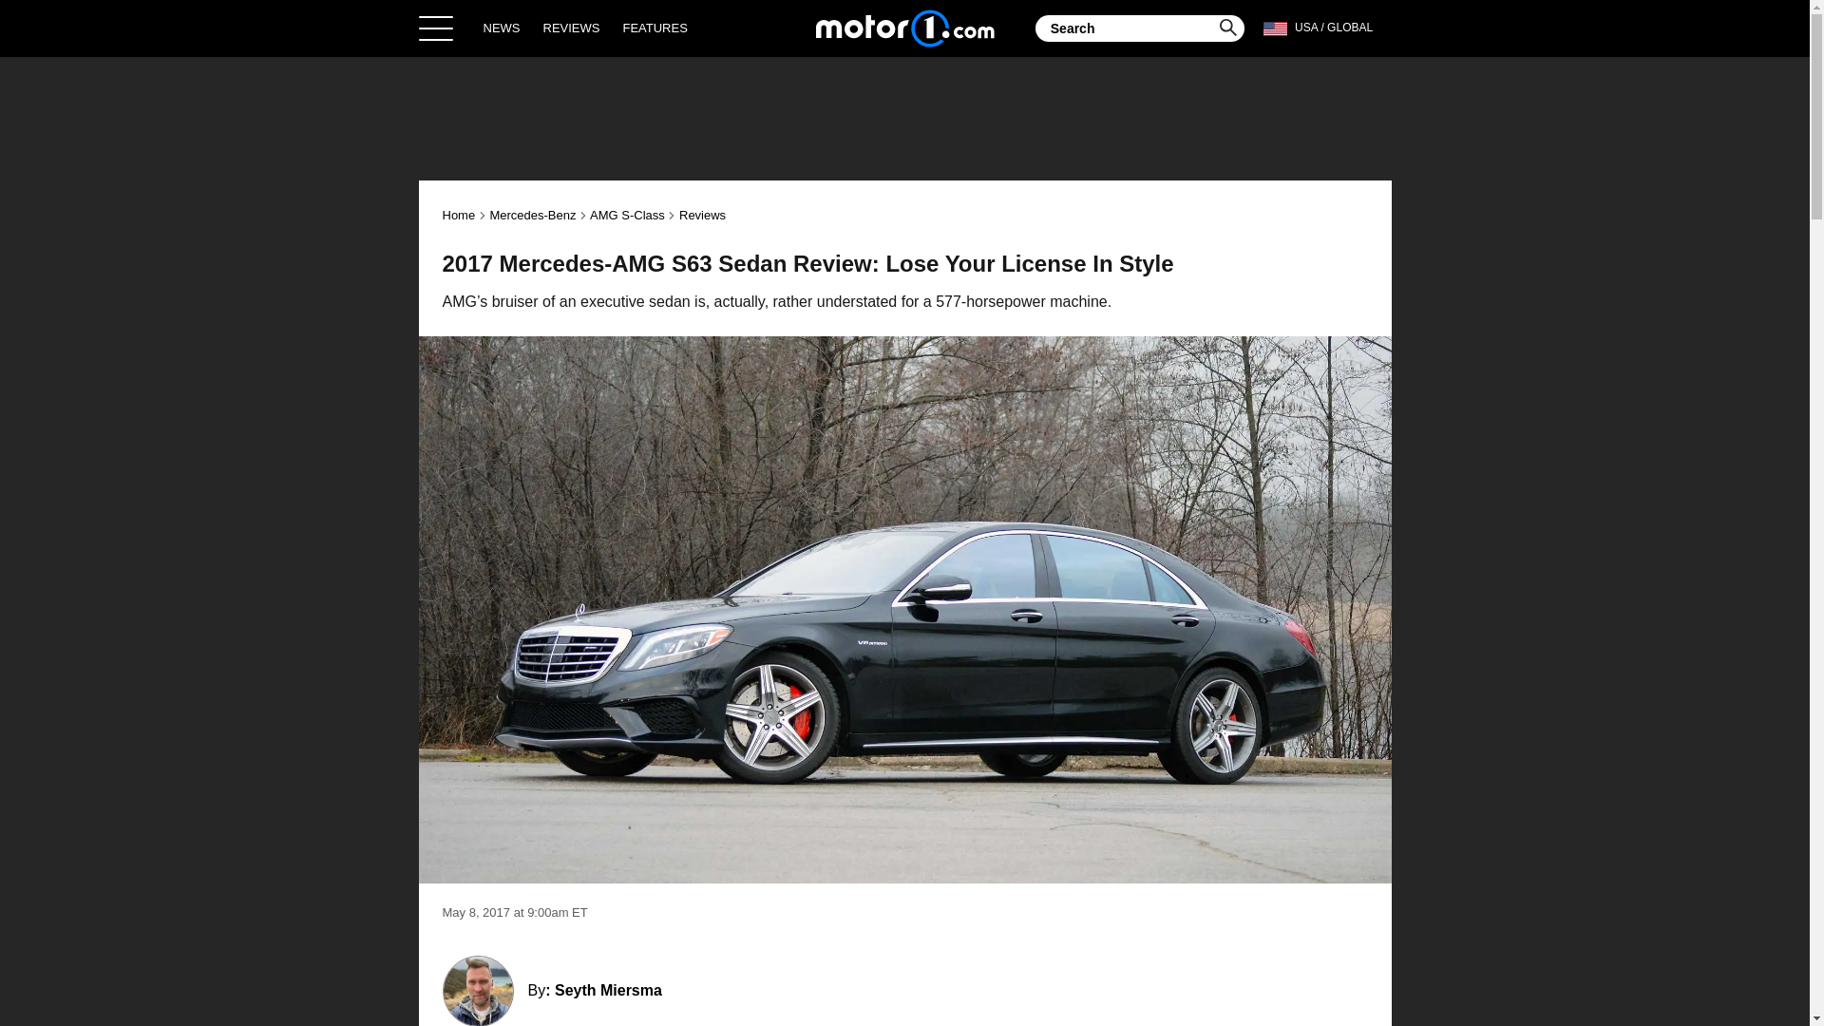 The width and height of the screenshot is (1824, 1026). I want to click on AMG S-Class, so click(627, 215).